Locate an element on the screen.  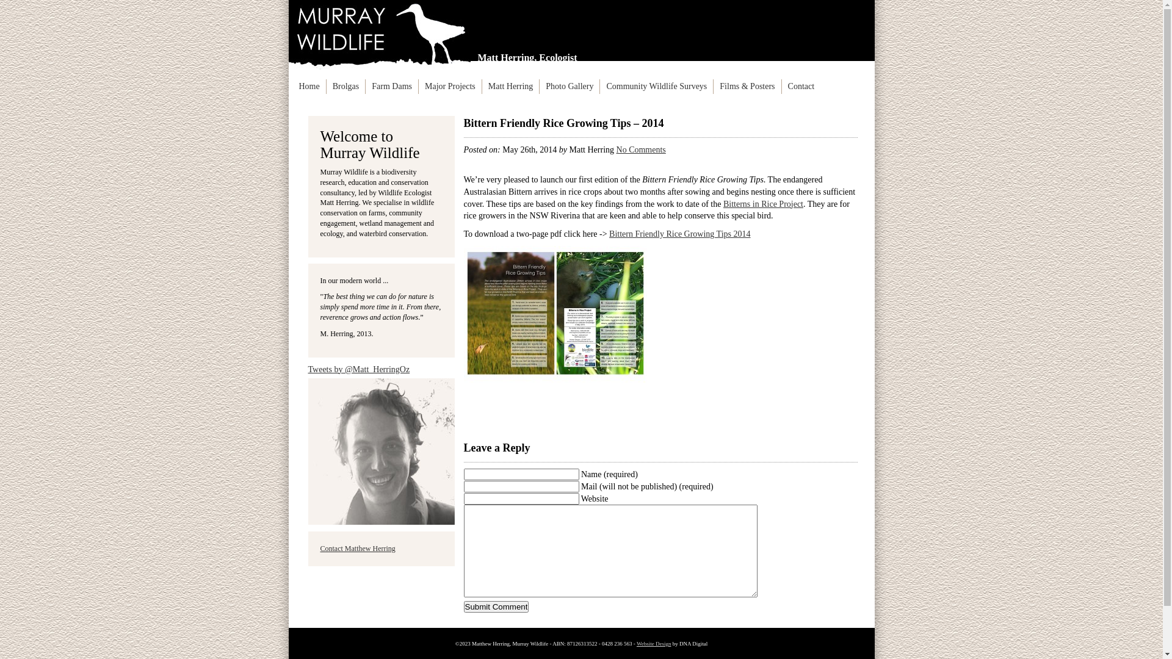
Submit Comment is located at coordinates (497, 607).